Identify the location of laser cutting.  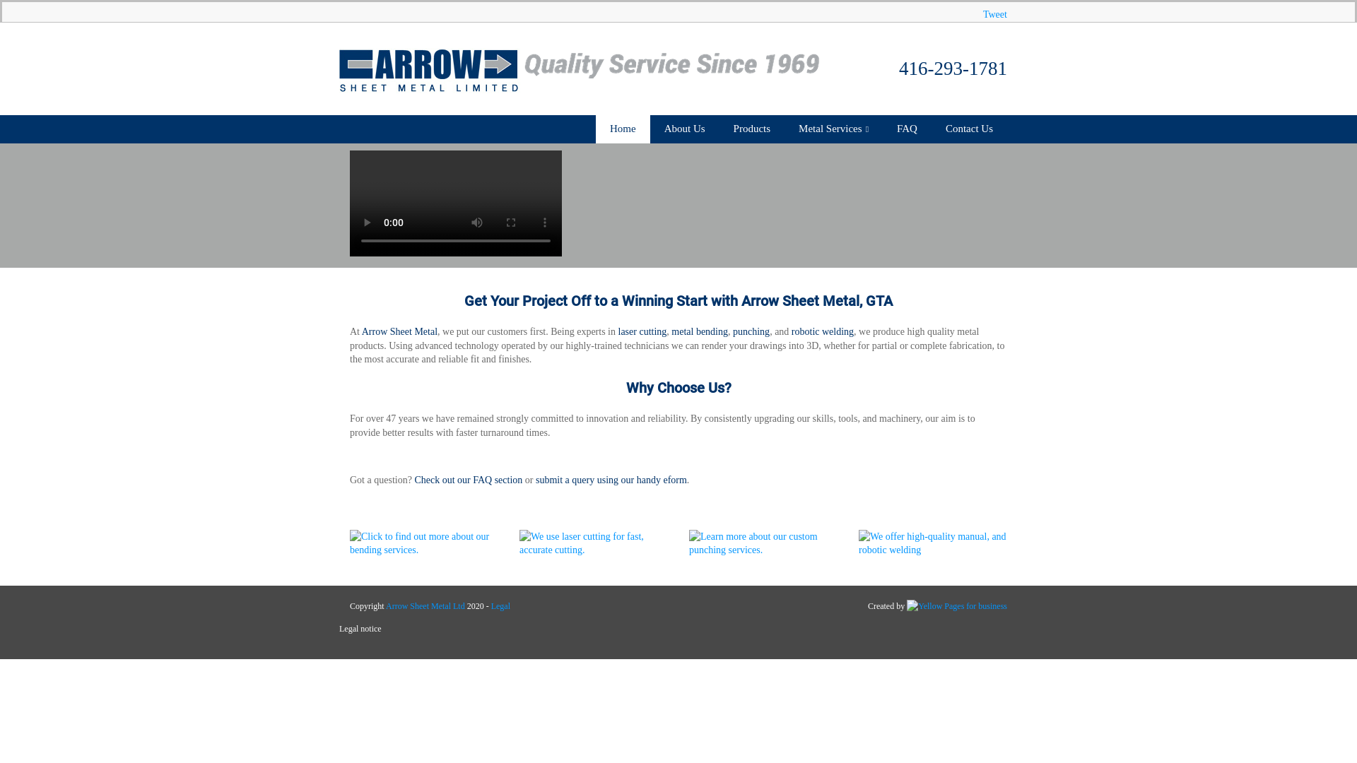
(642, 332).